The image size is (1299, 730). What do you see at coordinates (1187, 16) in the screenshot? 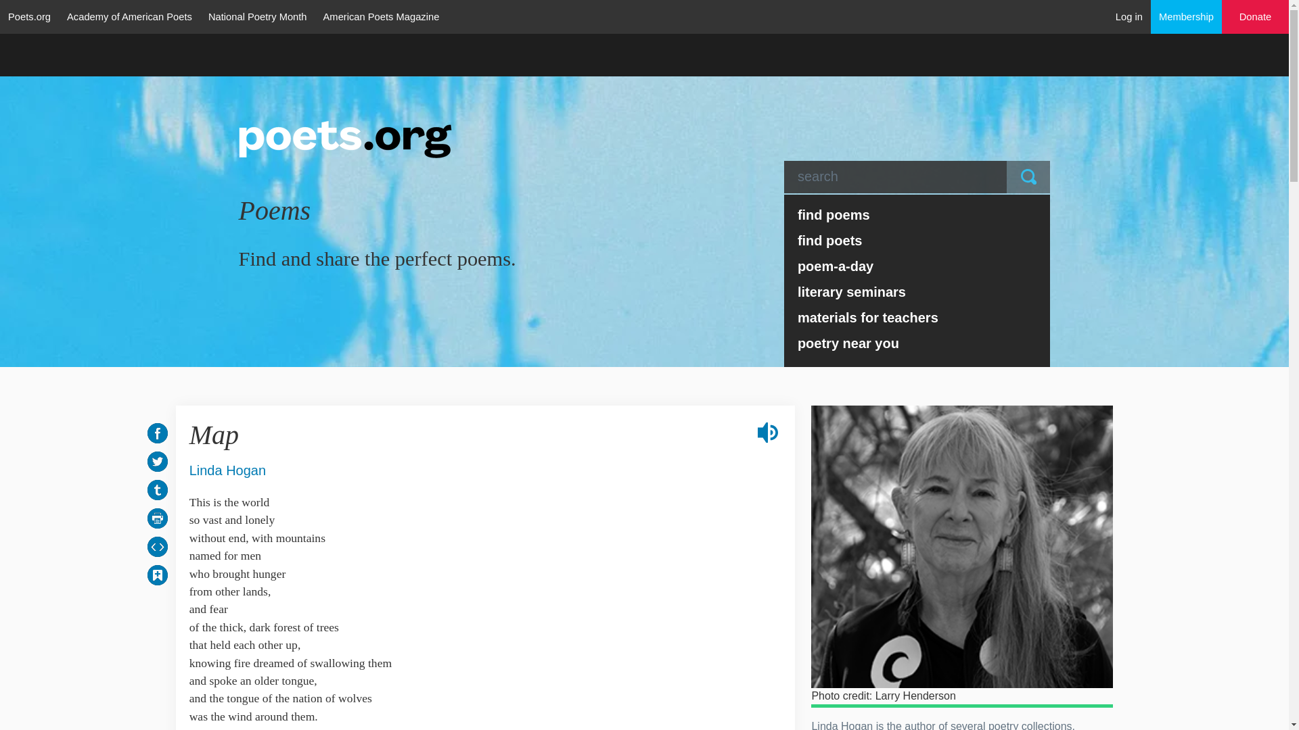
I see `Become a member of the Academy of American Poets` at bounding box center [1187, 16].